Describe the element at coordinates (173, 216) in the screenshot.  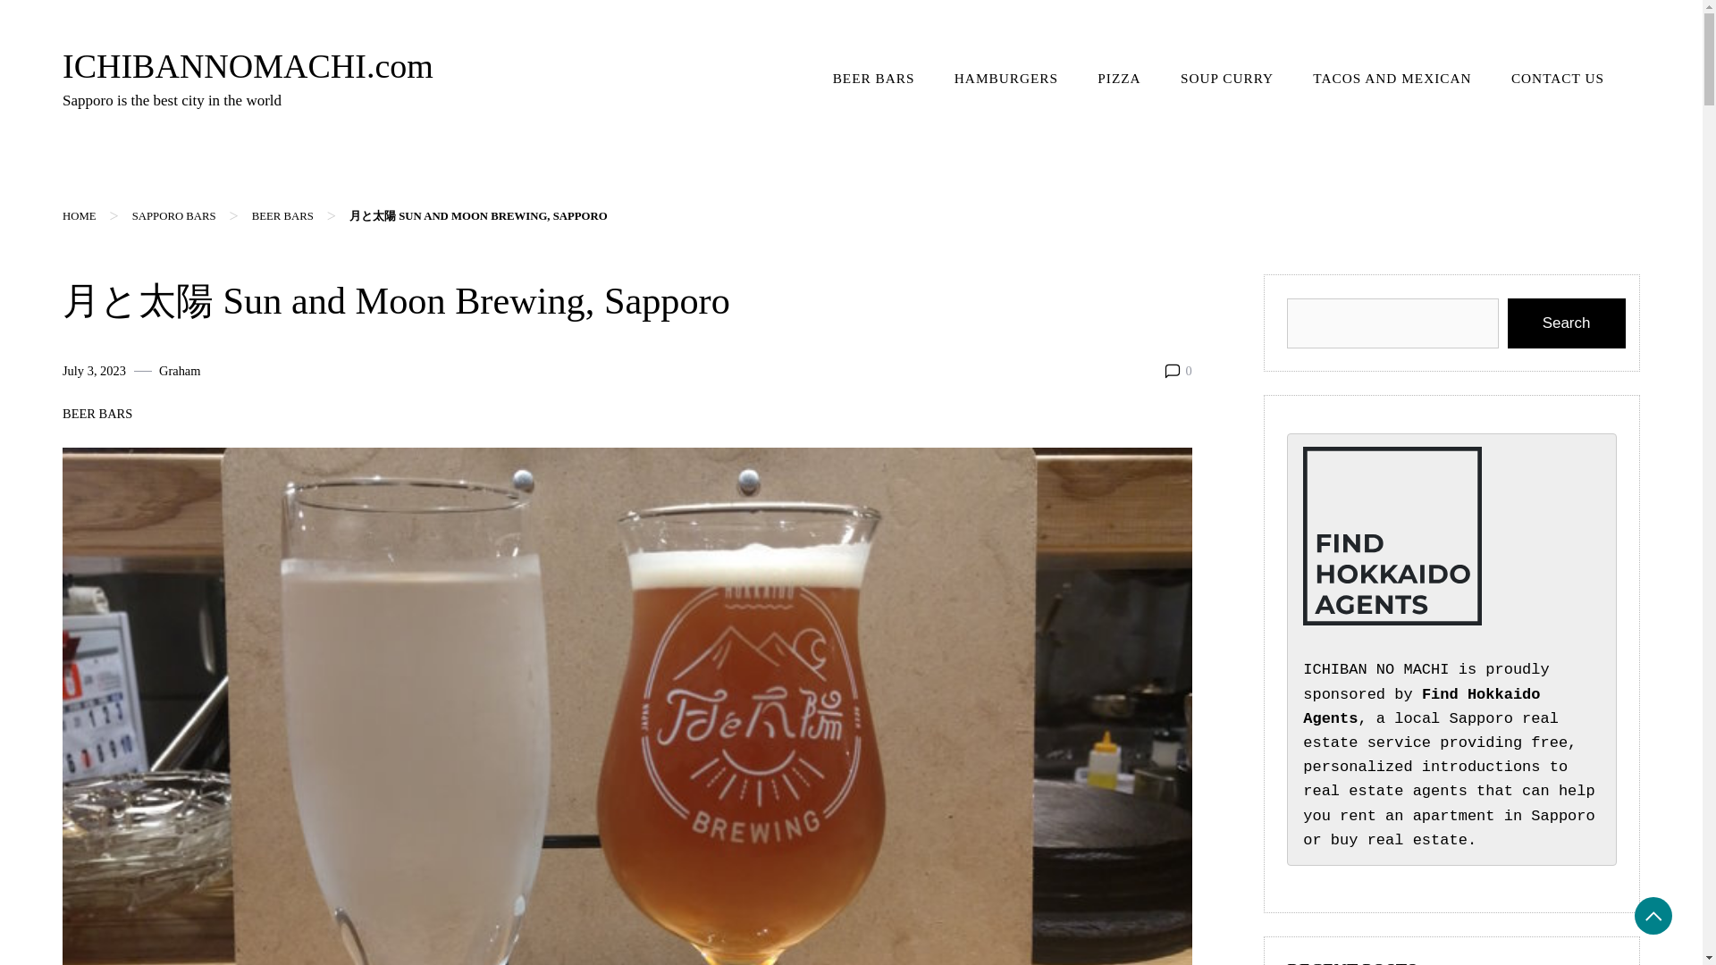
I see `SAPPORO BARS` at that location.